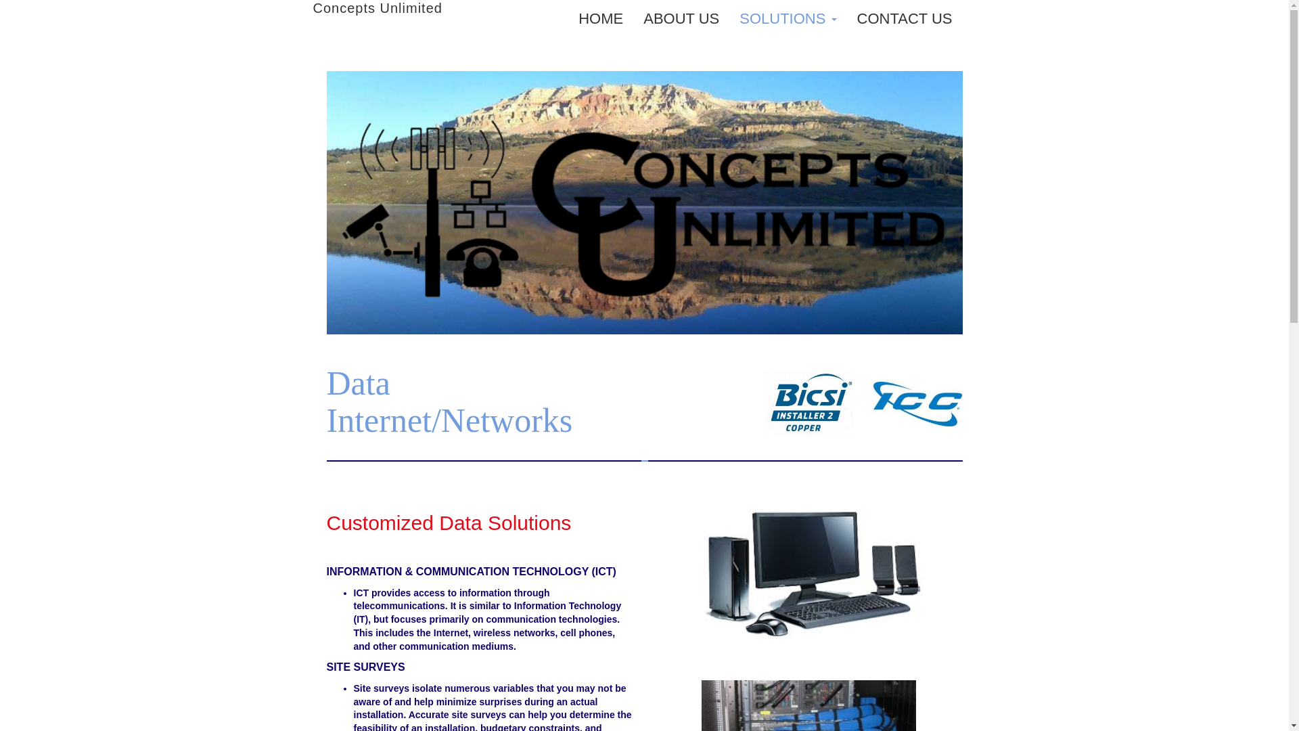 This screenshot has height=731, width=1299. I want to click on CONTACT US, so click(904, 19).